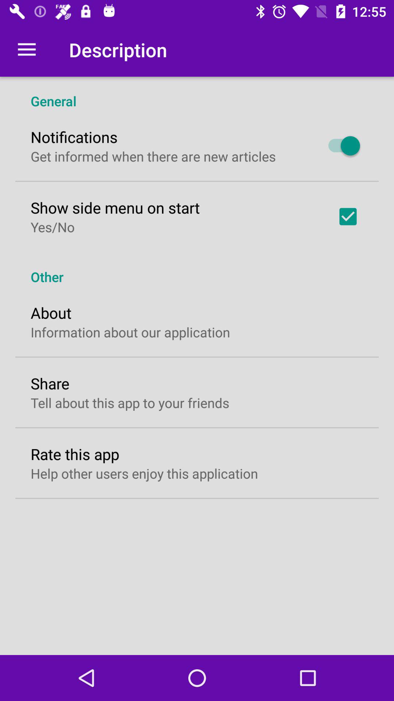 The image size is (394, 701). Describe the element at coordinates (130, 402) in the screenshot. I see `click the icon below share icon` at that location.